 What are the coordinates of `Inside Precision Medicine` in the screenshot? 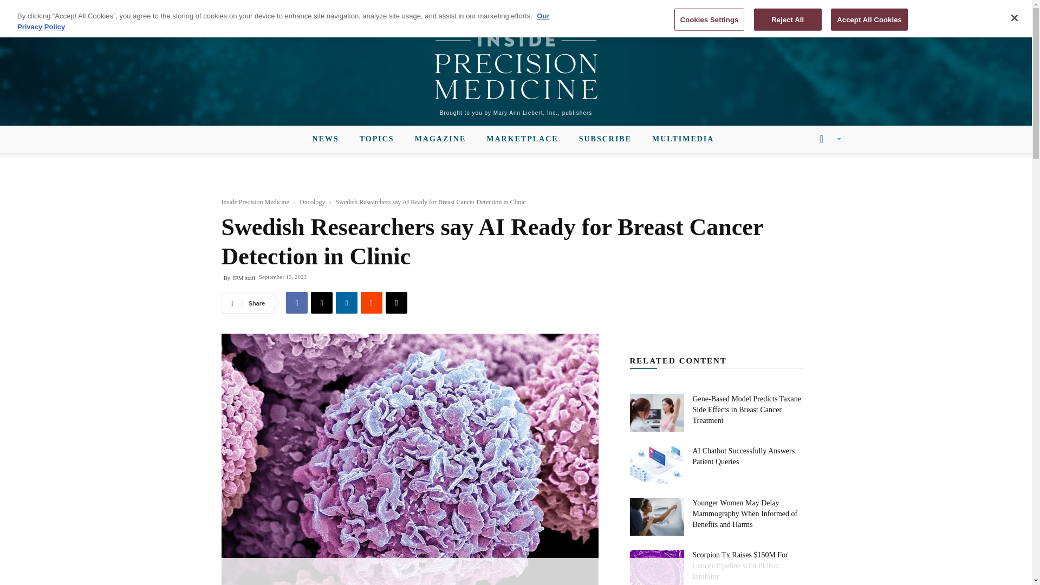 It's located at (516, 66).